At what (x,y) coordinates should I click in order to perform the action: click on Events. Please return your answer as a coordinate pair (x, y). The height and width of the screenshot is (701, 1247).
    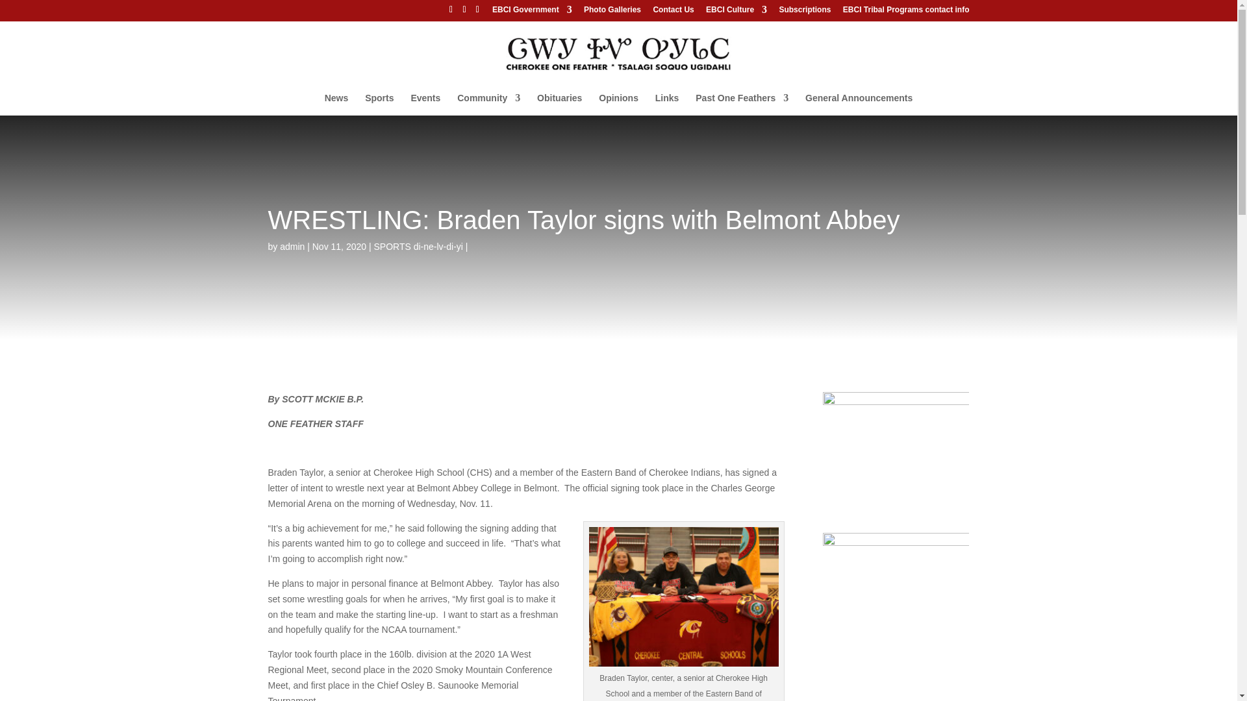
    Looking at the image, I should click on (425, 104).